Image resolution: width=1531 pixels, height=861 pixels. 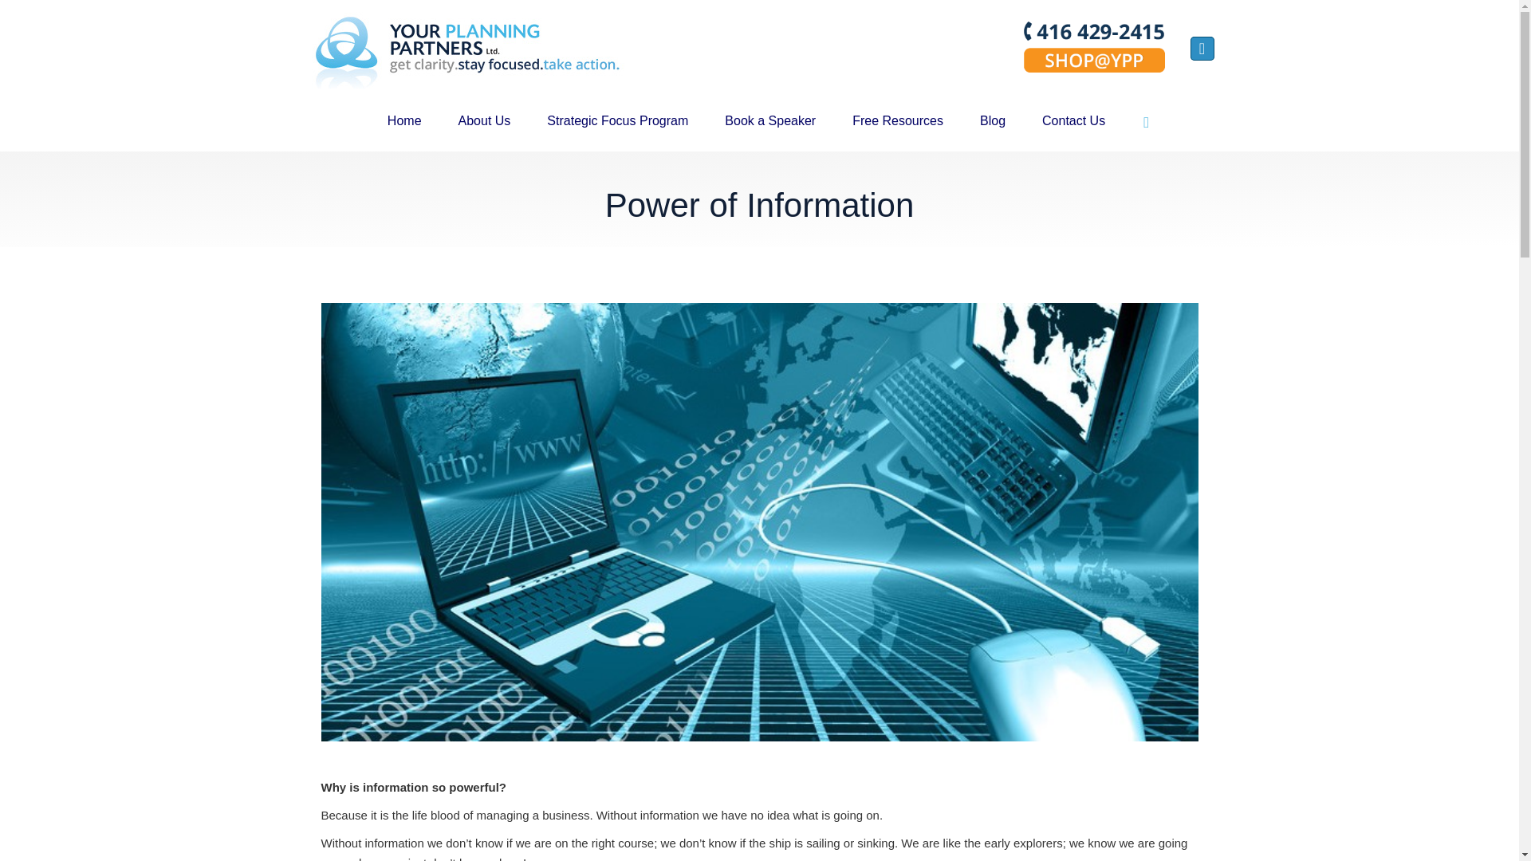 I want to click on Home, so click(x=405, y=120).